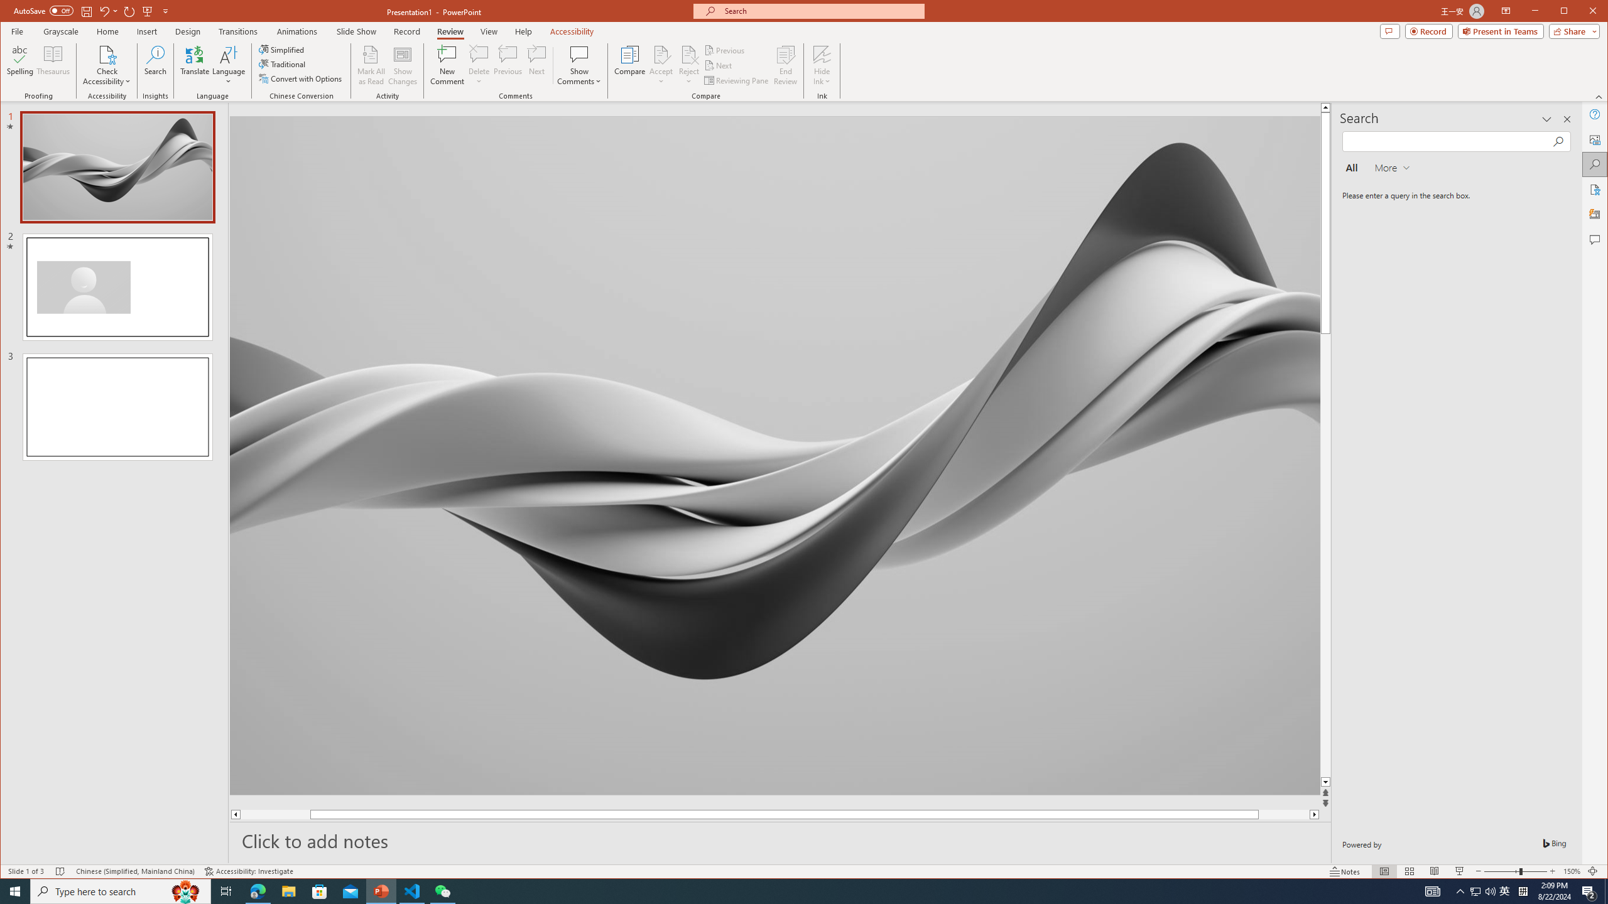 Image resolution: width=1608 pixels, height=904 pixels. I want to click on Convert with Options..., so click(301, 78).